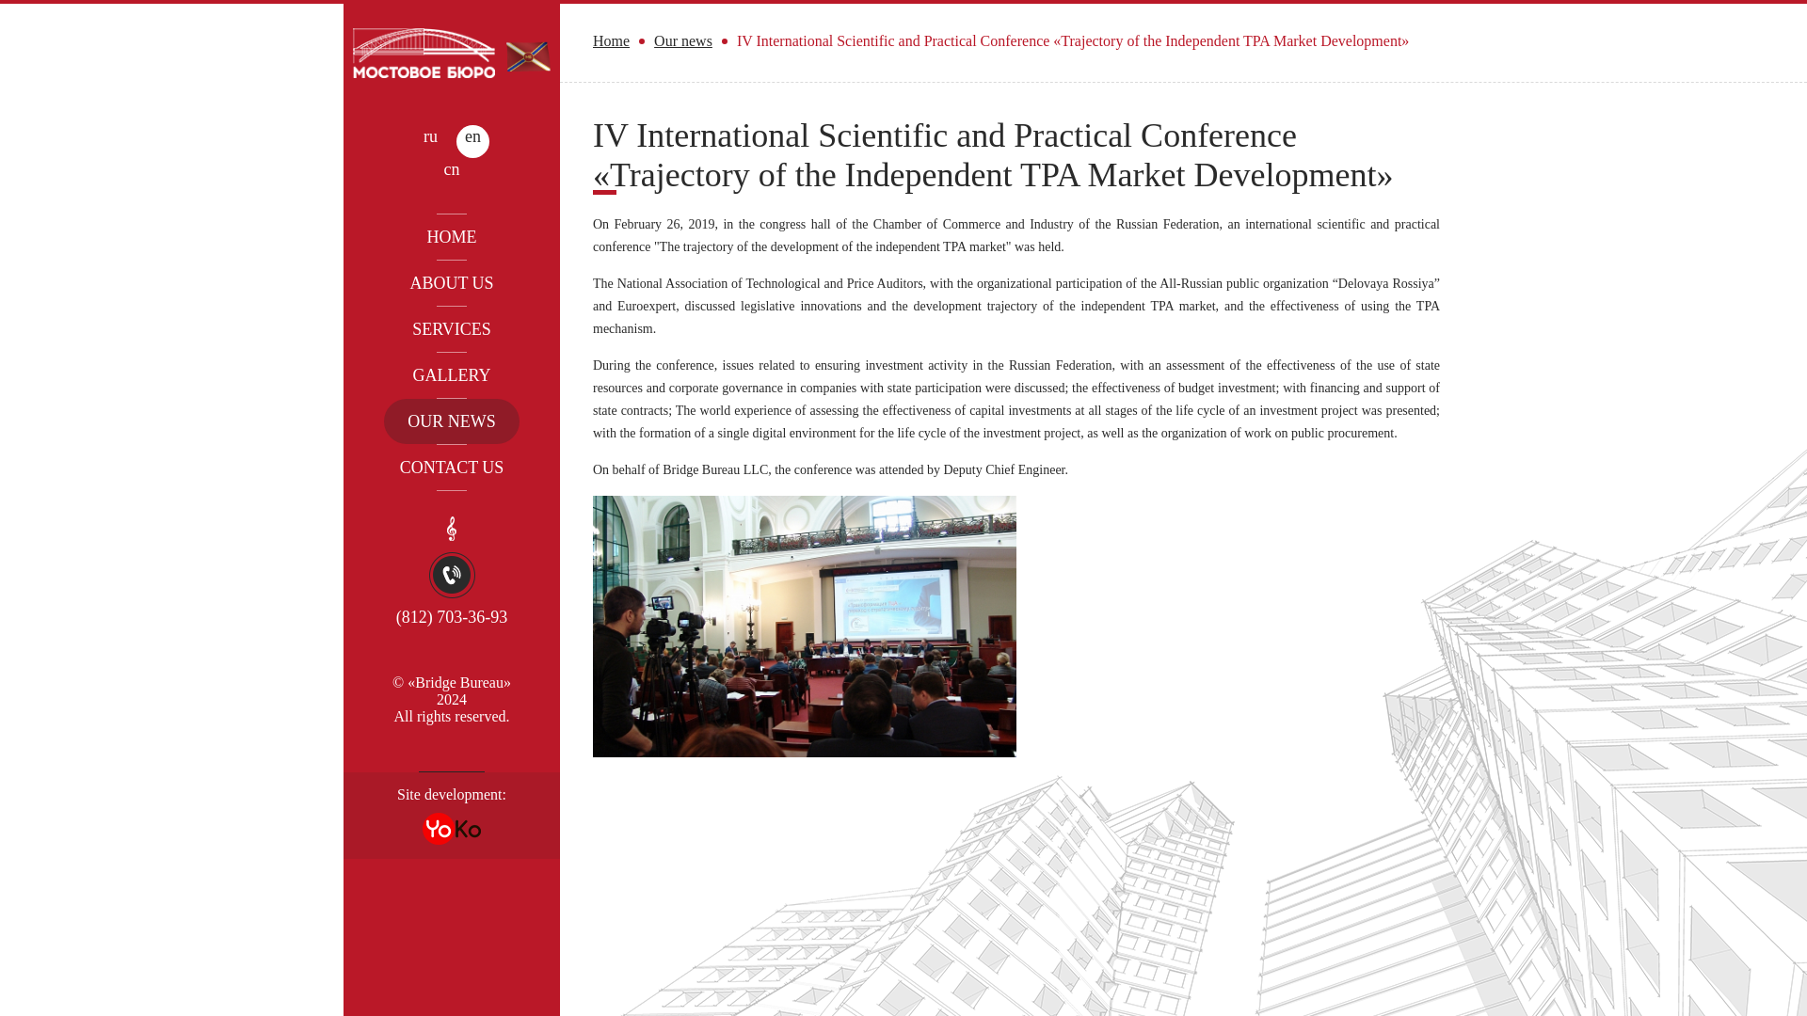 The width and height of the screenshot is (1807, 1016). Describe the element at coordinates (472, 141) in the screenshot. I see `en` at that location.